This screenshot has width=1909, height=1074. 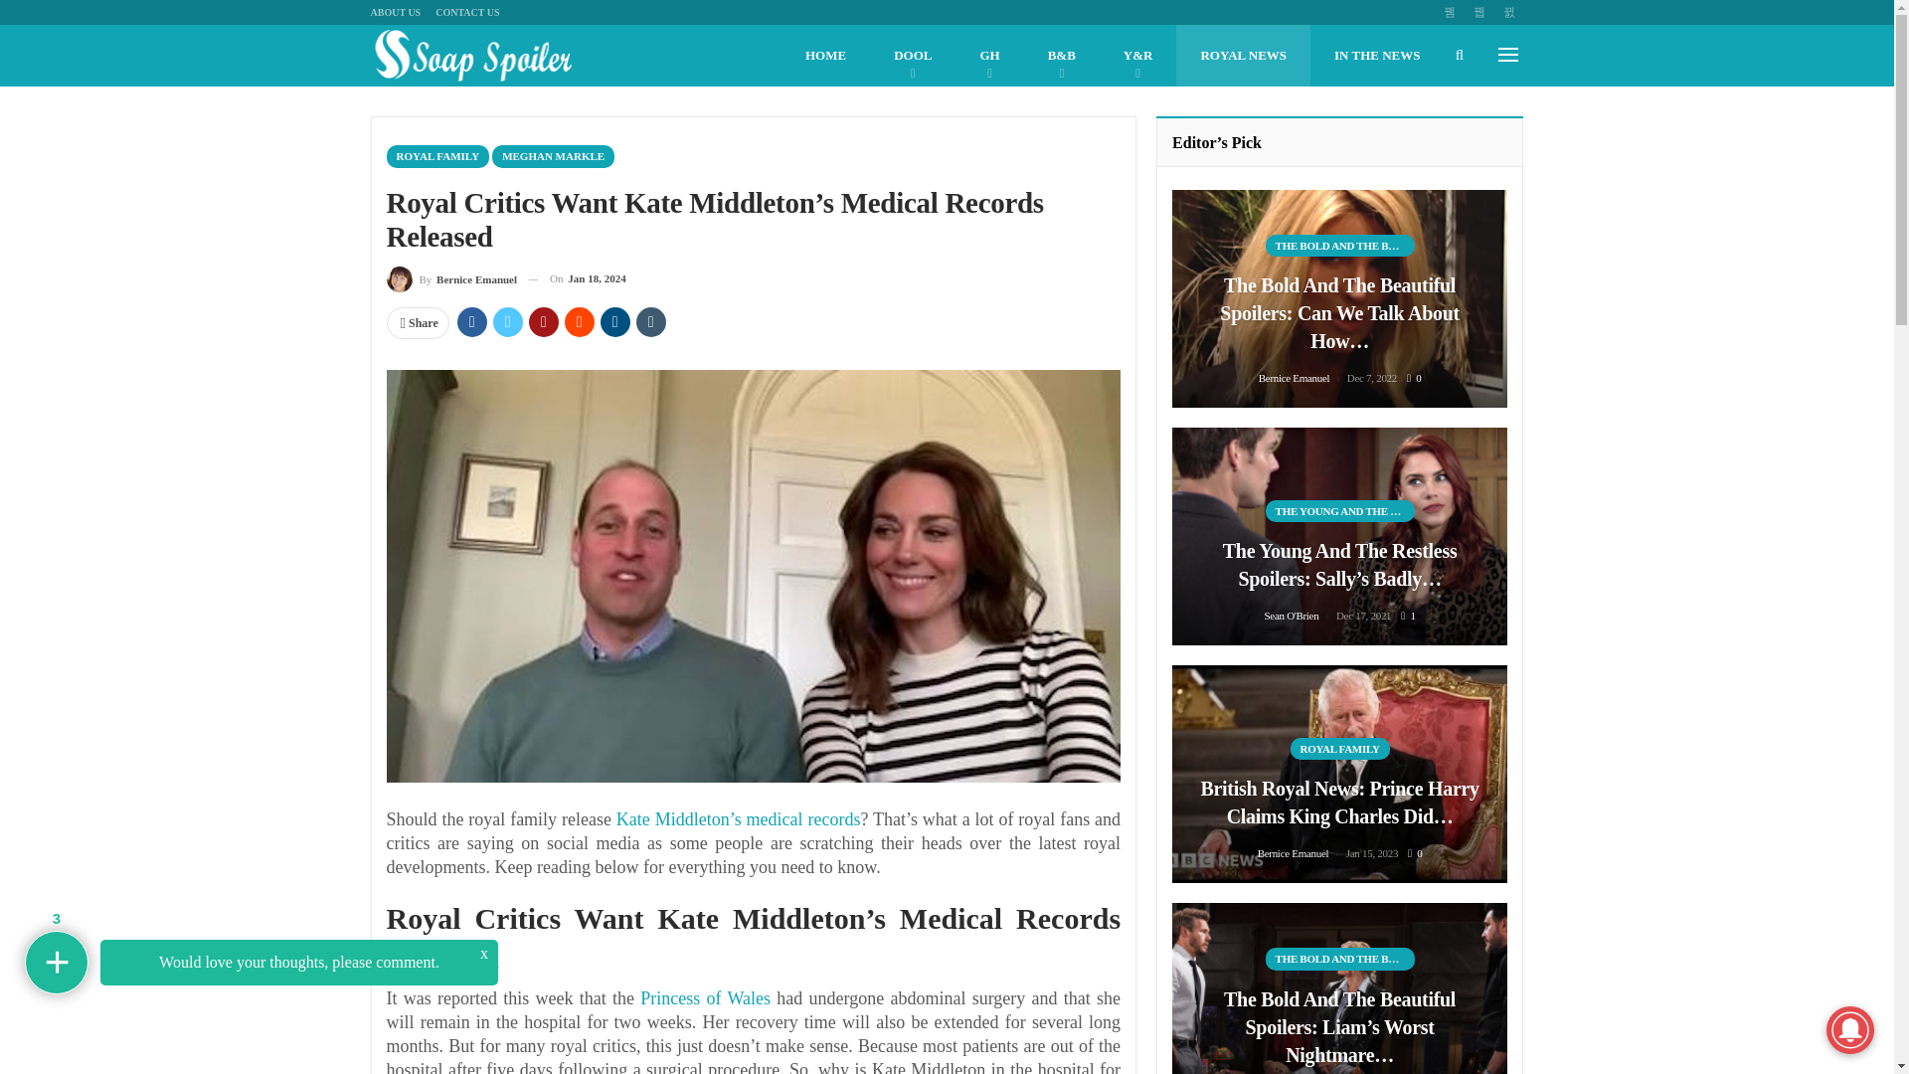 I want to click on ABOUT US, so click(x=395, y=12).